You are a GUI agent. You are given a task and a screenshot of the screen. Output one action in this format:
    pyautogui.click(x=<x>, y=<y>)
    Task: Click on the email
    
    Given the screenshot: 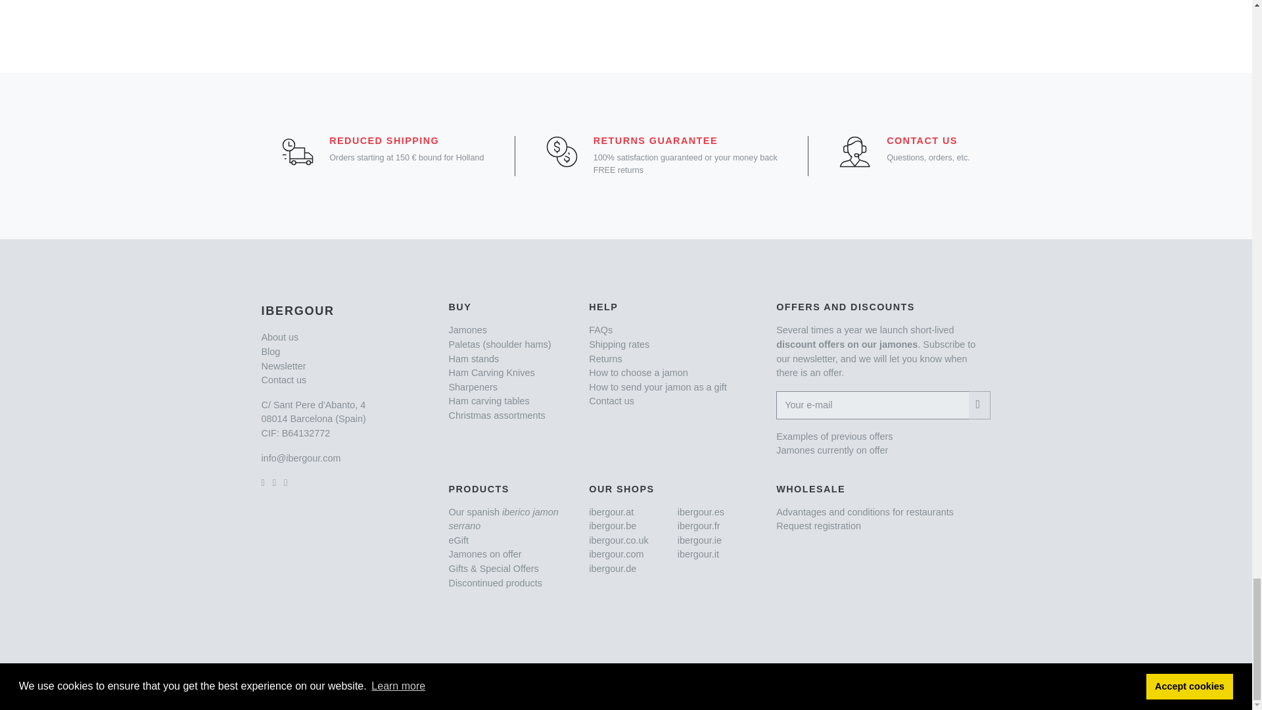 What is the action you would take?
    pyautogui.click(x=301, y=458)
    